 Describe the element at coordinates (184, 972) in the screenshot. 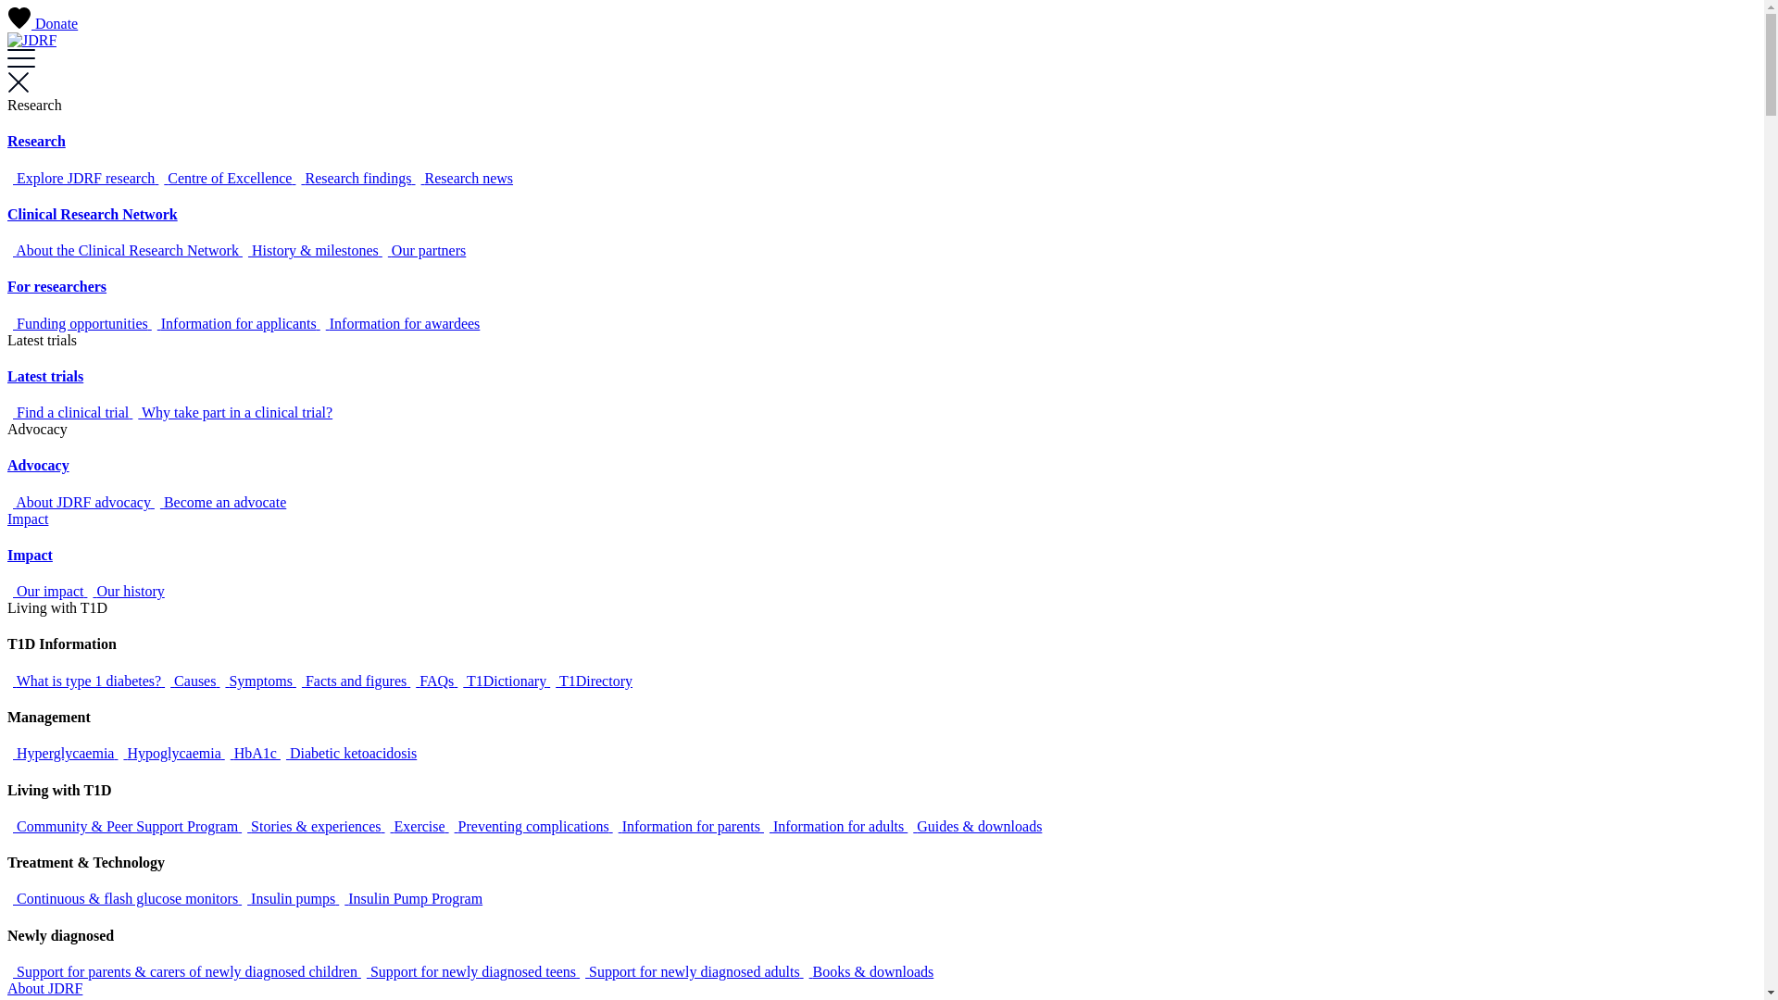

I see `Support for parents & carers of newly diagnosed children` at that location.